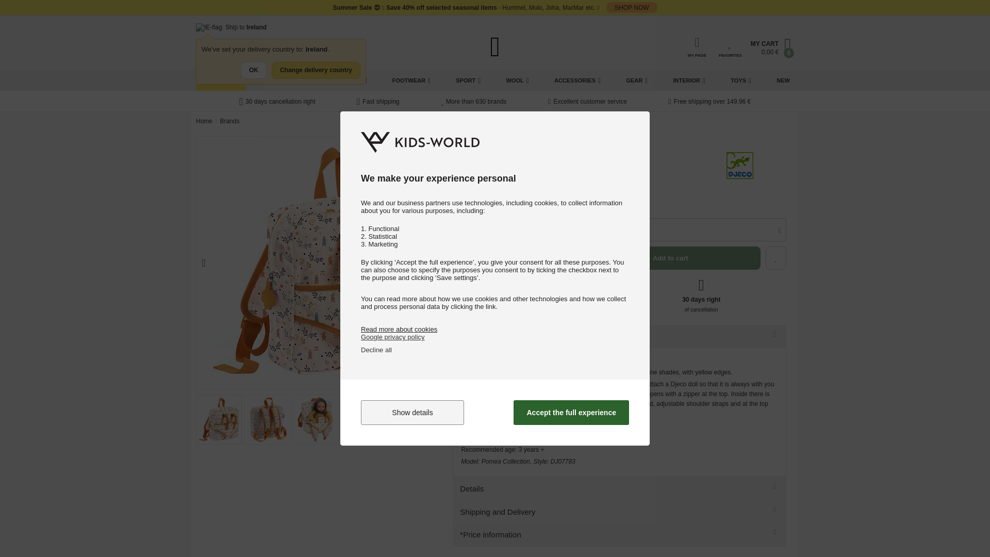 Image resolution: width=990 pixels, height=557 pixels. Describe the element at coordinates (412, 413) in the screenshot. I see `Show details` at that location.